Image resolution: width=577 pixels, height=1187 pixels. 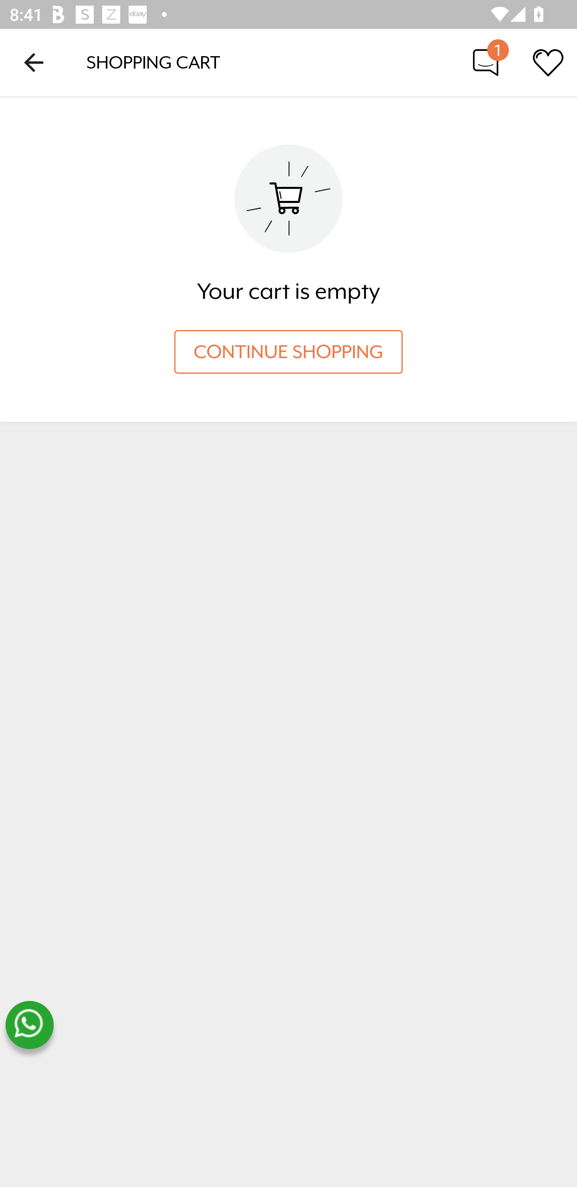 I want to click on Navigate up, so click(x=34, y=62).